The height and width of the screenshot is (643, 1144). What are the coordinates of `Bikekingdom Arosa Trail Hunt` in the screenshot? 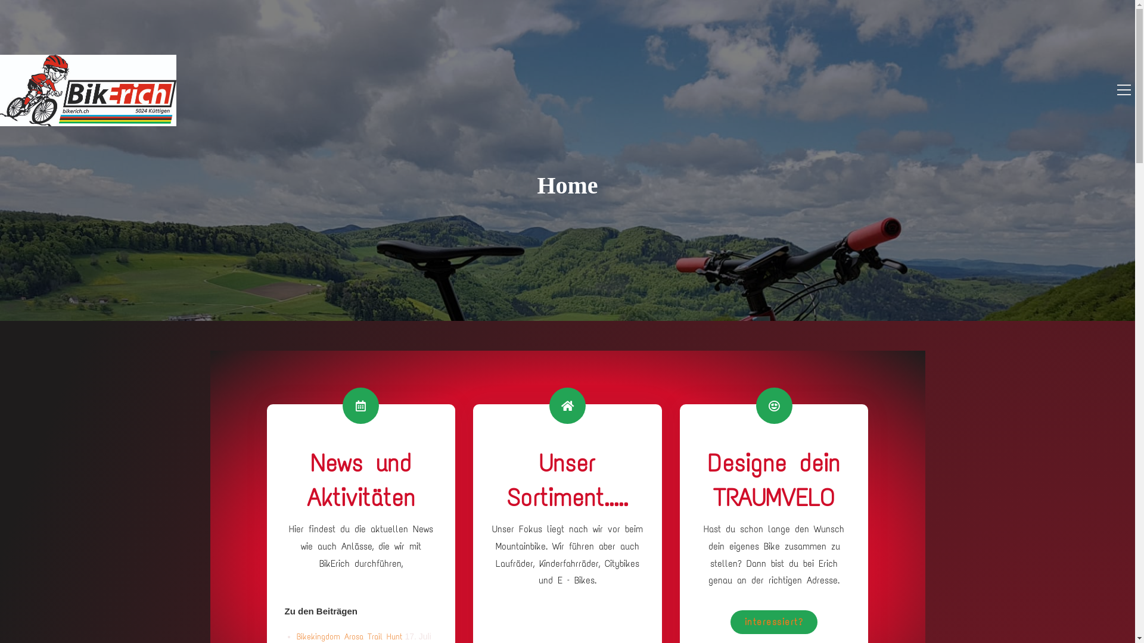 It's located at (350, 637).